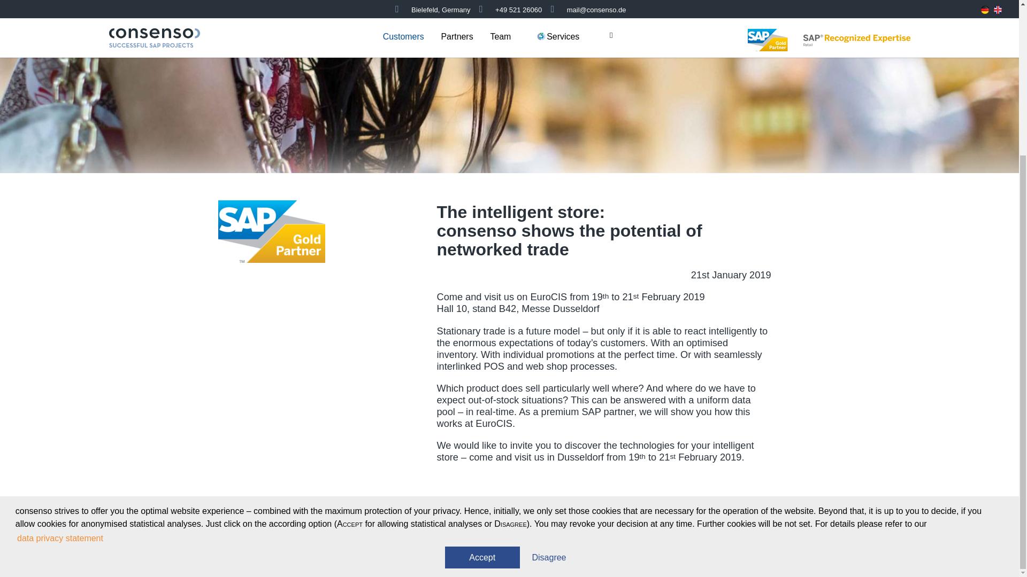 Image resolution: width=1027 pixels, height=577 pixels. Describe the element at coordinates (482, 352) in the screenshot. I see `Accept` at that location.